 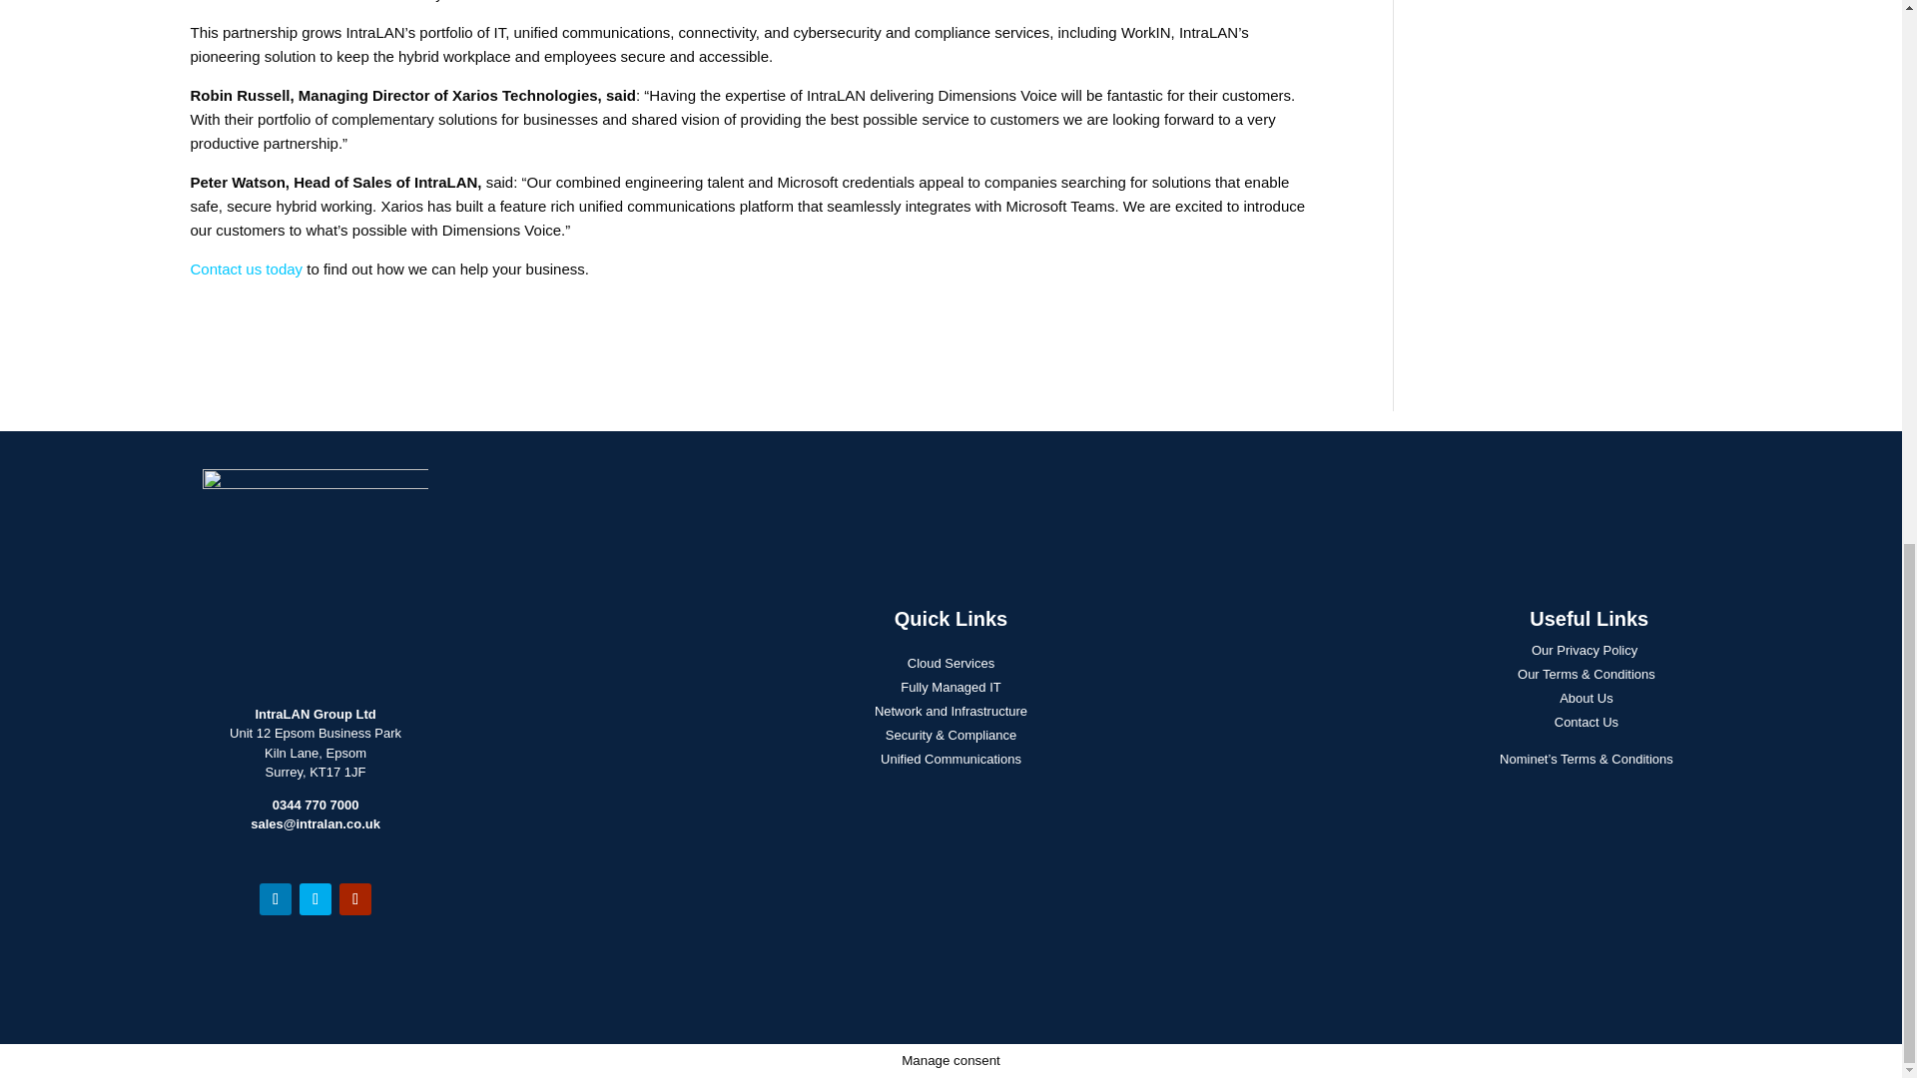 I want to click on Our Privacy Policy, so click(x=1584, y=649).